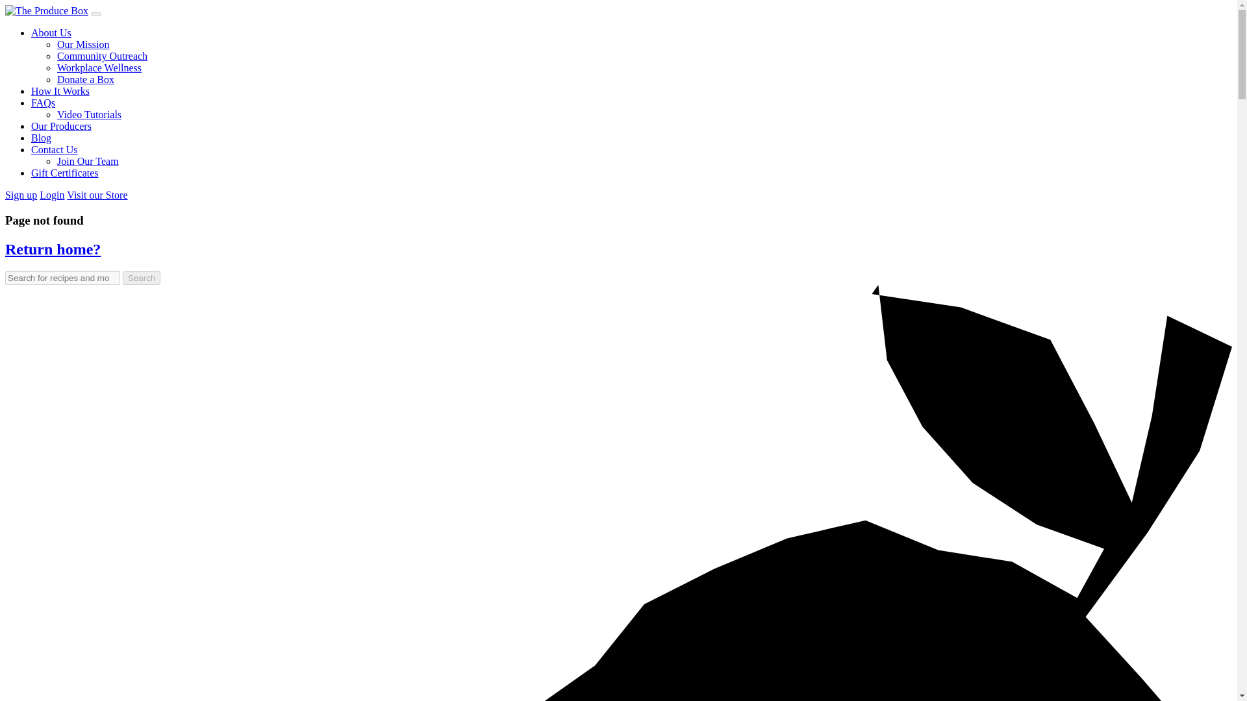 The height and width of the screenshot is (701, 1247). I want to click on Workplace Wellness, so click(99, 68).